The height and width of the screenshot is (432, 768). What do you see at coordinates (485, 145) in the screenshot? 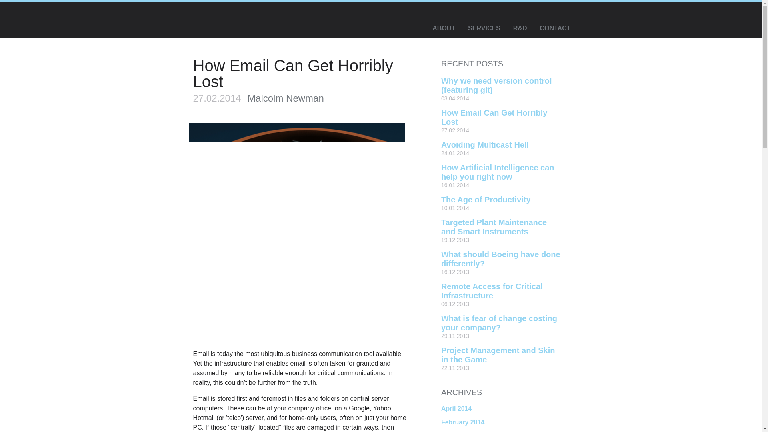
I see `Avoiding Multicast Hell` at bounding box center [485, 145].